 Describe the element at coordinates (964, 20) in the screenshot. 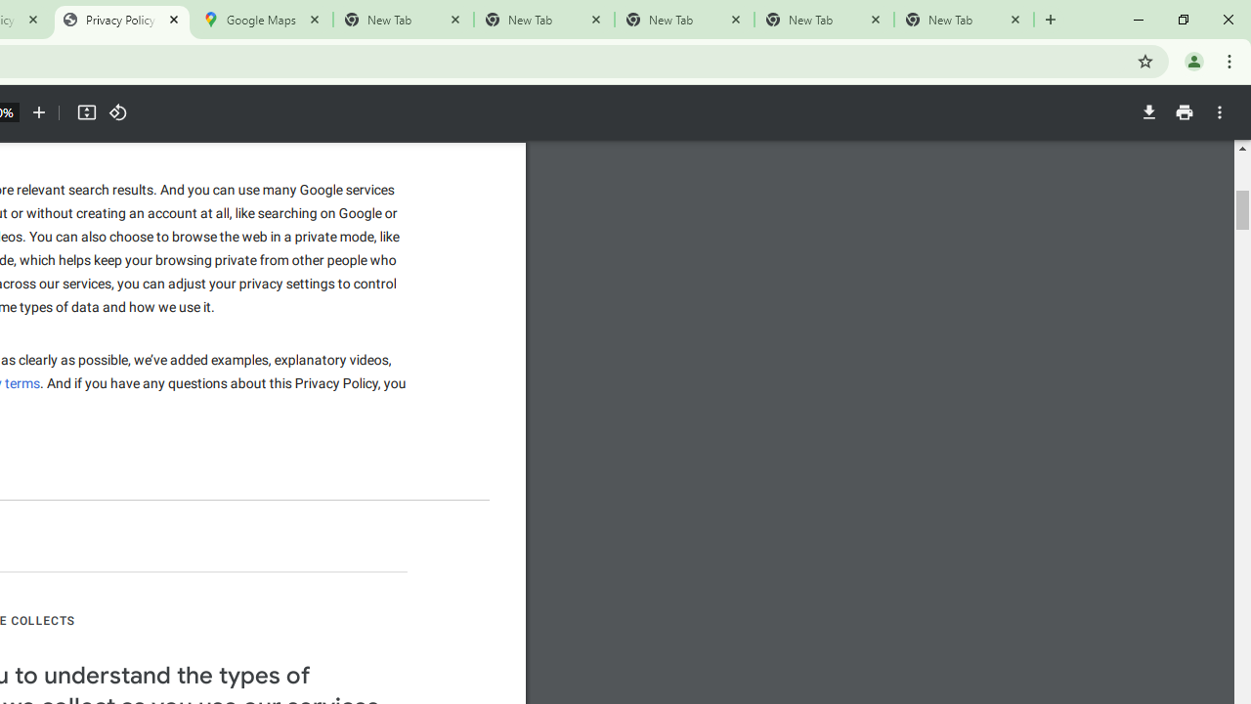

I see `New Tab` at that location.